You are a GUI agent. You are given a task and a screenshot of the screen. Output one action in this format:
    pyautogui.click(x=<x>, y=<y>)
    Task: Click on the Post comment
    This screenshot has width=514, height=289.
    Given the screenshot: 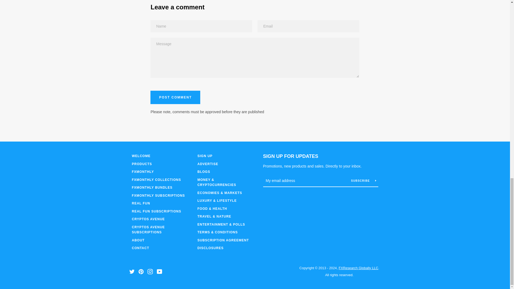 What is the action you would take?
    pyautogui.click(x=175, y=97)
    